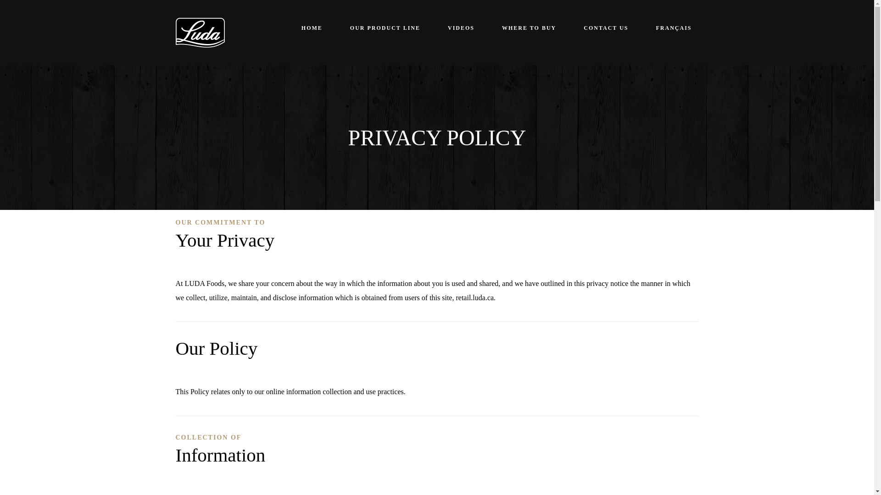 Image resolution: width=881 pixels, height=495 pixels. What do you see at coordinates (200, 31) in the screenshot?
I see `LUDA Foods Retail` at bounding box center [200, 31].